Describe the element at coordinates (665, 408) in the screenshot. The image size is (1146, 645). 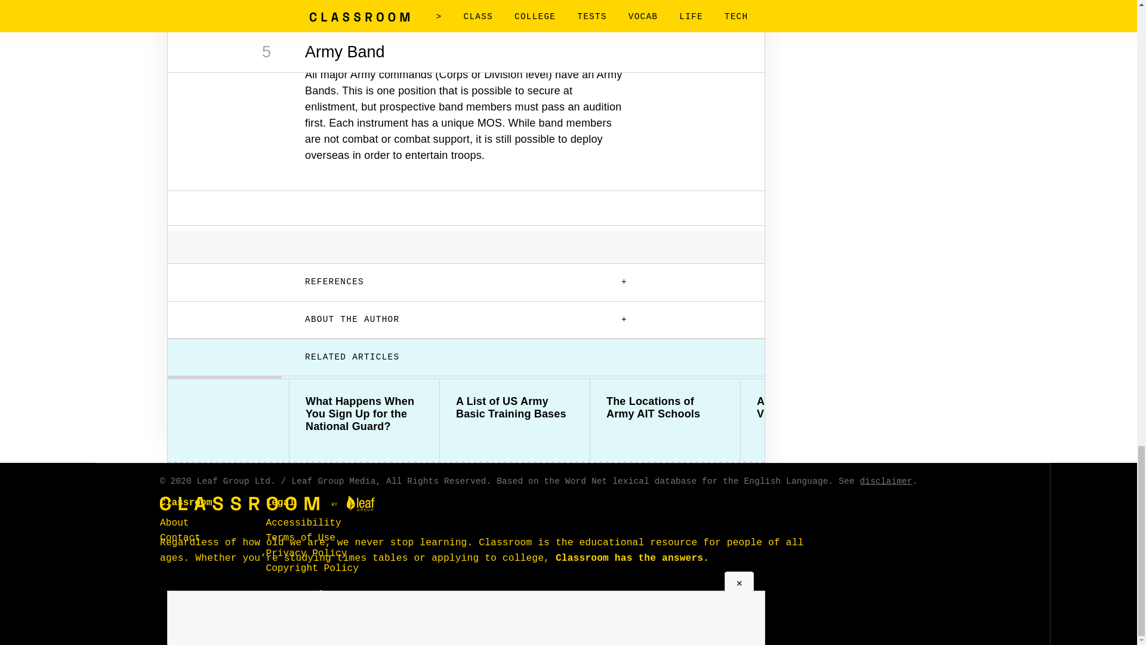
I see `The Locations of Army AIT Schools` at that location.